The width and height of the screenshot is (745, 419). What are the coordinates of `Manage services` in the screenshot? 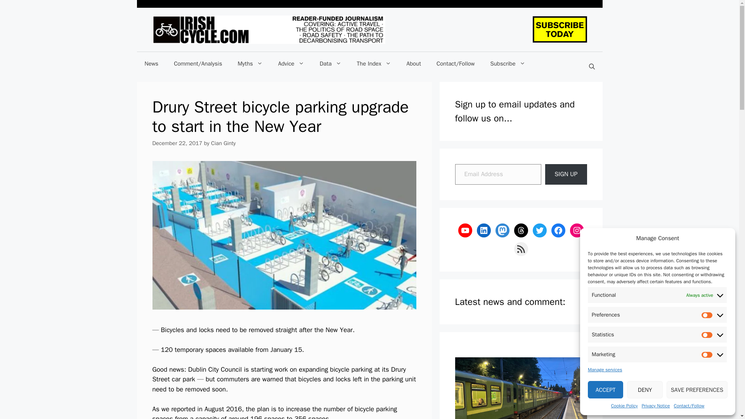 It's located at (605, 369).